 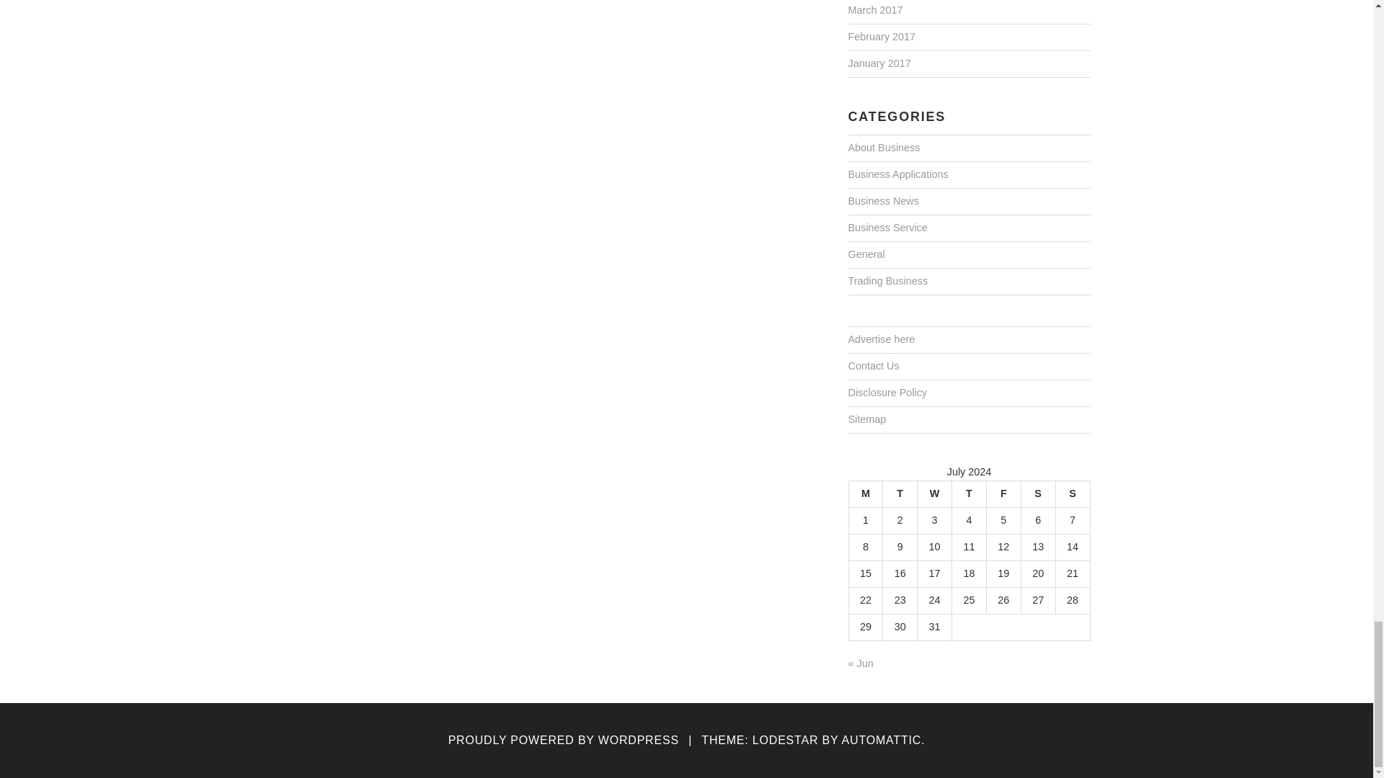 What do you see at coordinates (865, 494) in the screenshot?
I see `Monday` at bounding box center [865, 494].